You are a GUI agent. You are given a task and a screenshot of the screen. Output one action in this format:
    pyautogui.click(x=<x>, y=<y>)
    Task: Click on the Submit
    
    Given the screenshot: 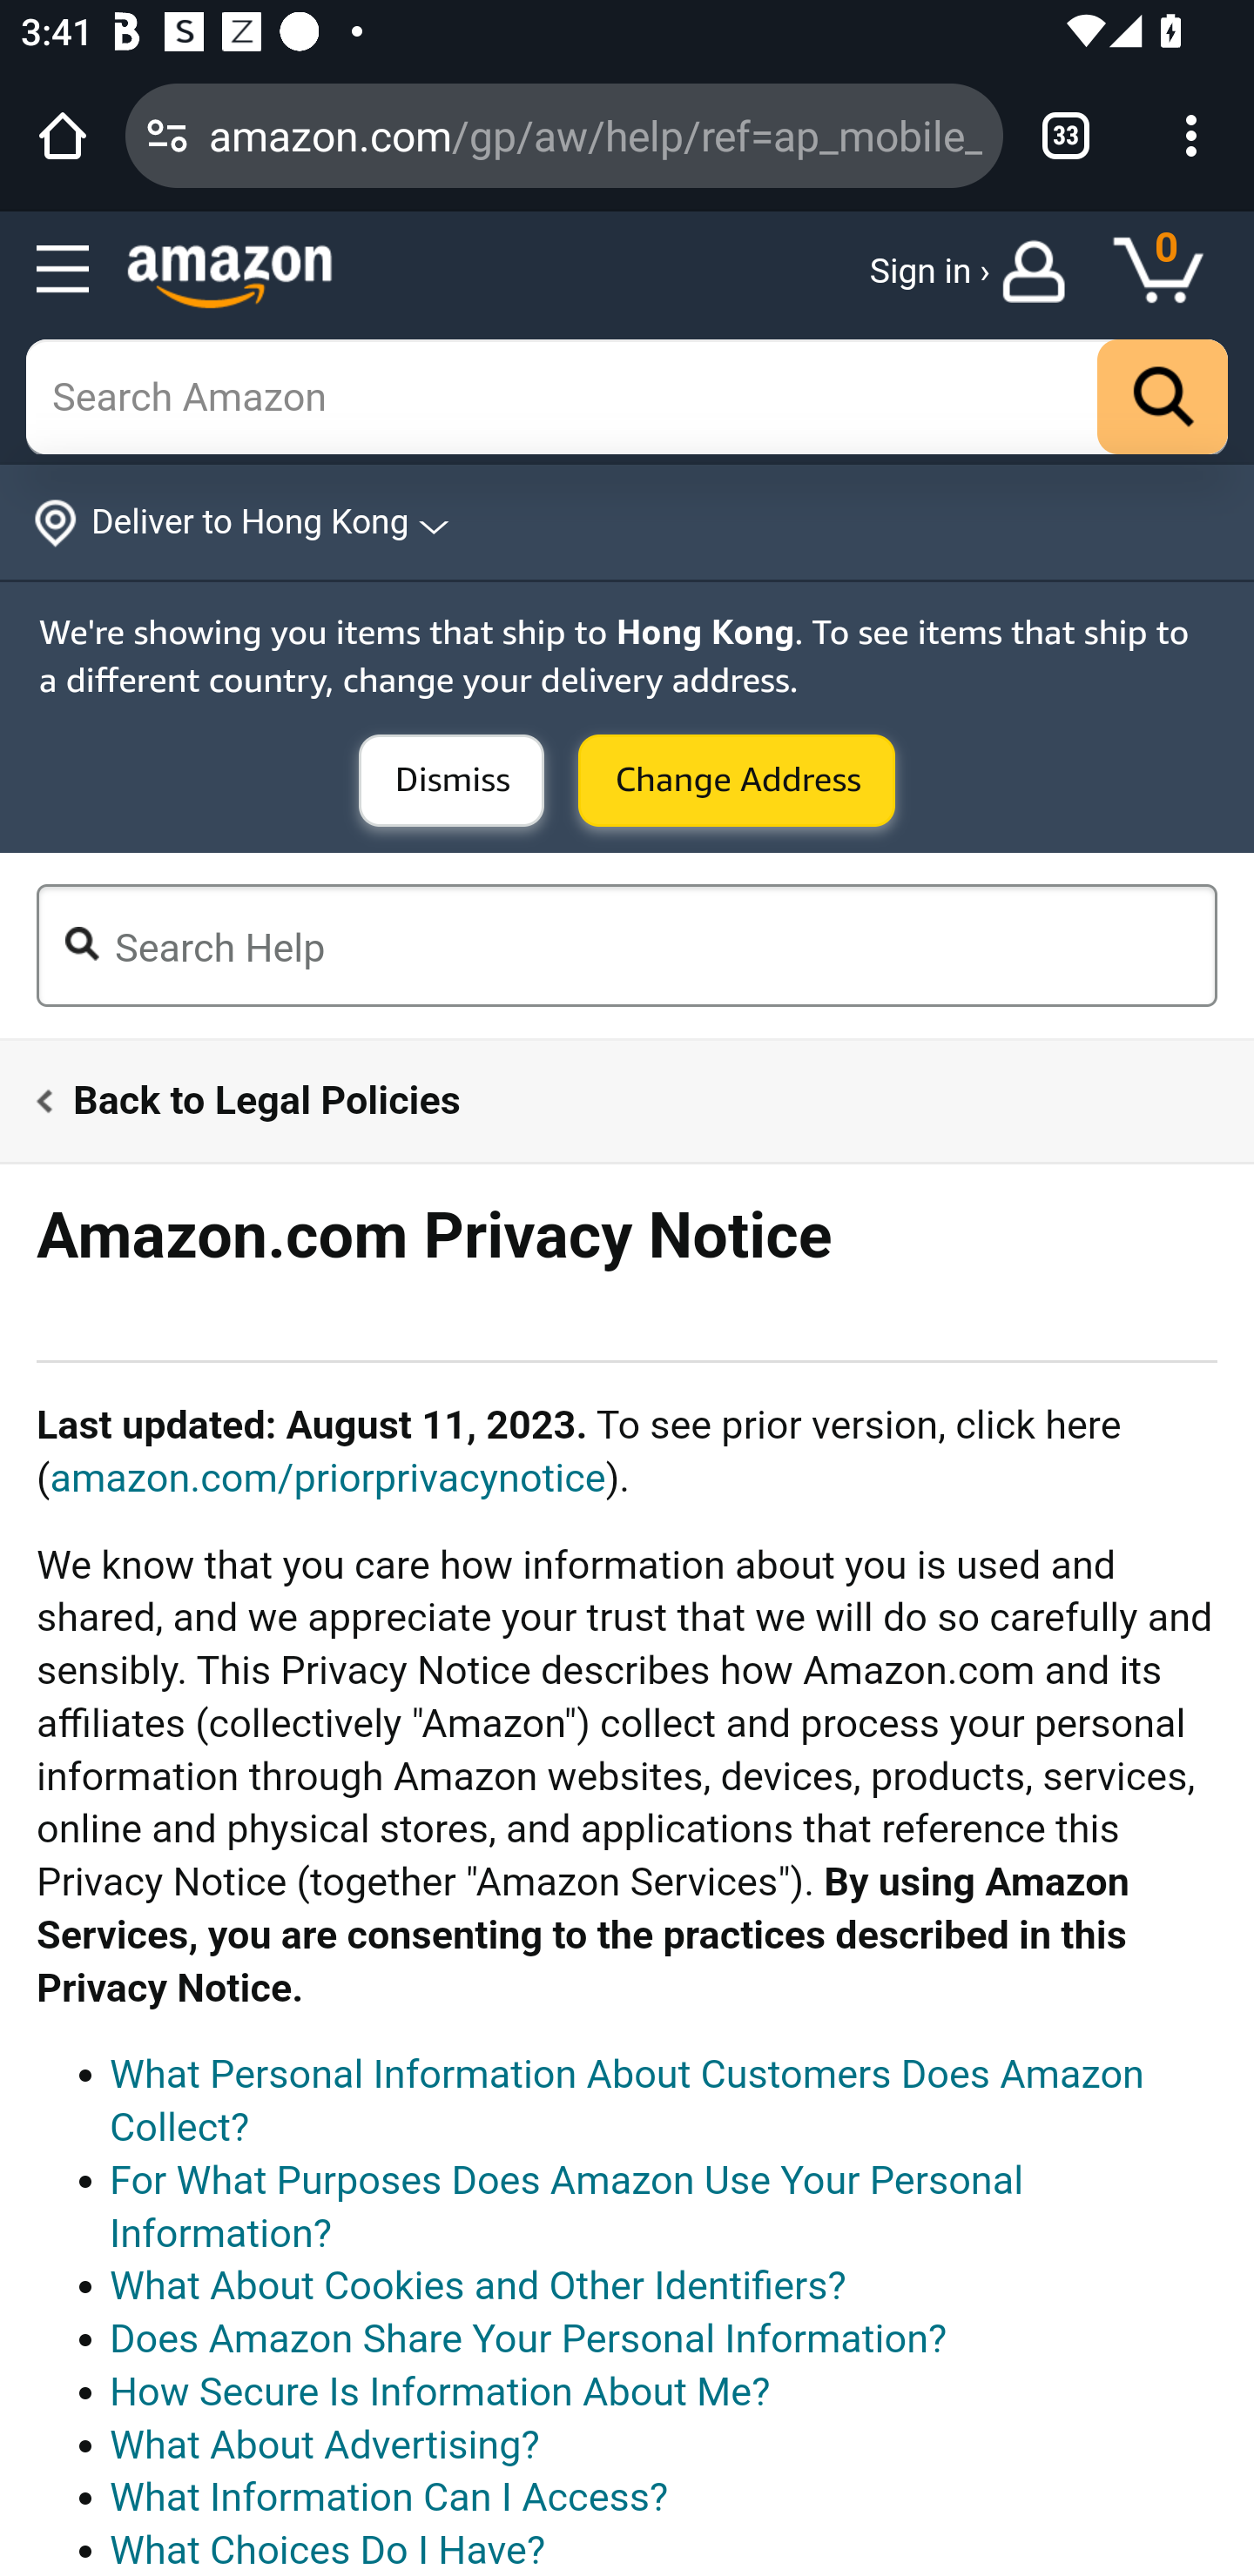 What is the action you would take?
    pyautogui.click(x=736, y=780)
    